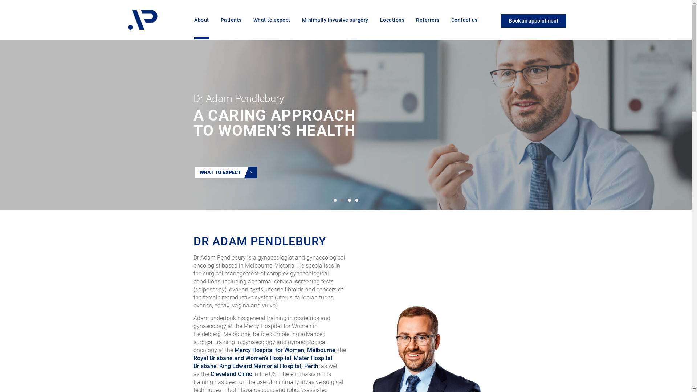  What do you see at coordinates (269, 366) in the screenshot?
I see `King Edward Memorial Hospital, Perth` at bounding box center [269, 366].